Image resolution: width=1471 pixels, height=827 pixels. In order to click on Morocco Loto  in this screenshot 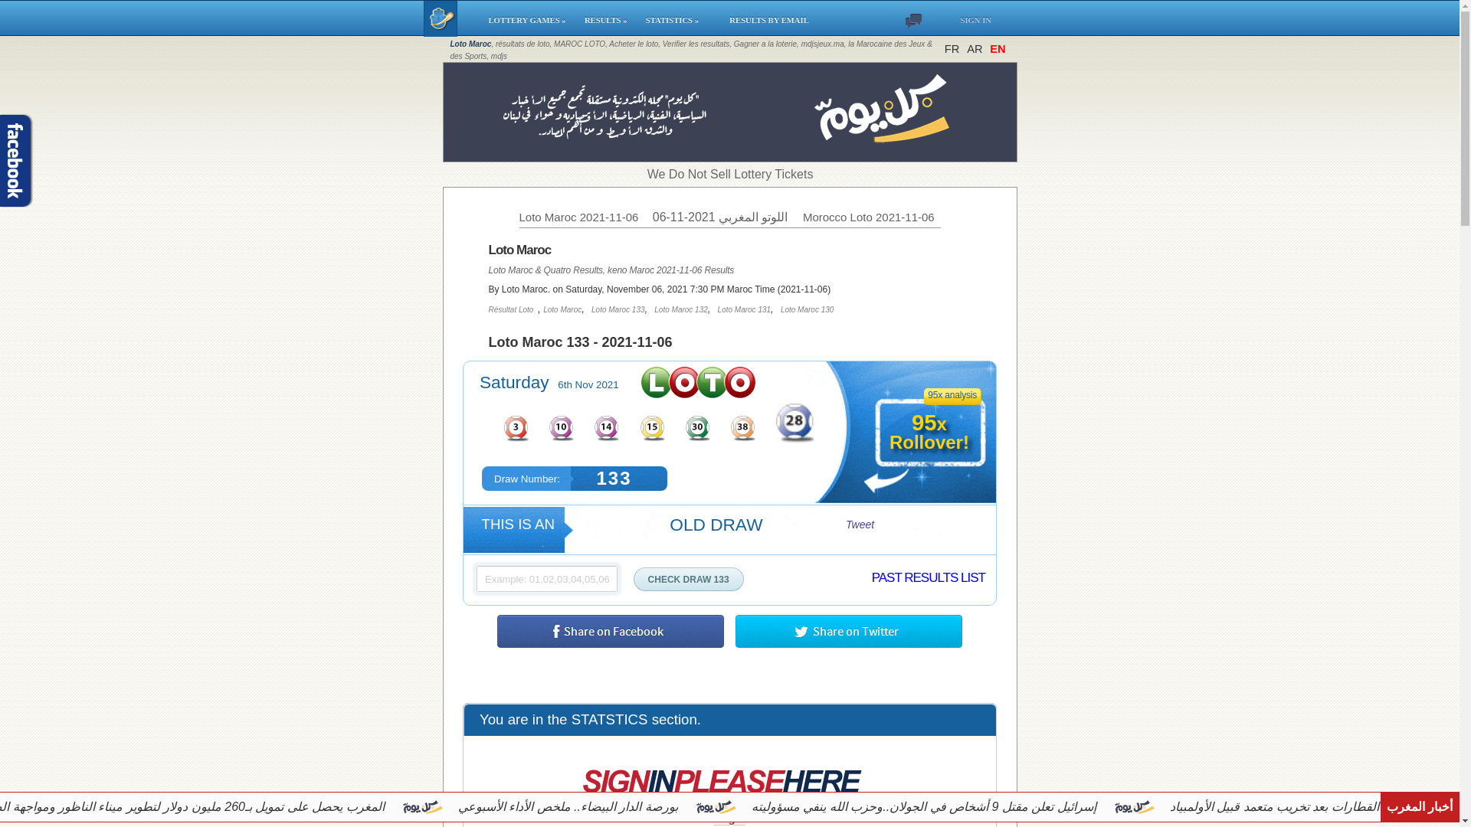, I will do `click(869, 217)`.